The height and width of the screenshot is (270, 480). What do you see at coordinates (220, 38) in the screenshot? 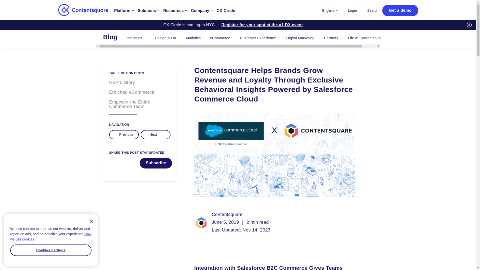
I see `eCommerce` at bounding box center [220, 38].